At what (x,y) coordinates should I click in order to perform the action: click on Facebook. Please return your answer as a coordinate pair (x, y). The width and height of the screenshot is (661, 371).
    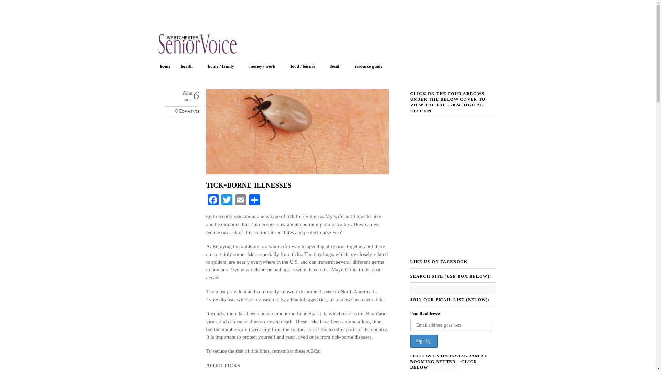
    Looking at the image, I should click on (212, 201).